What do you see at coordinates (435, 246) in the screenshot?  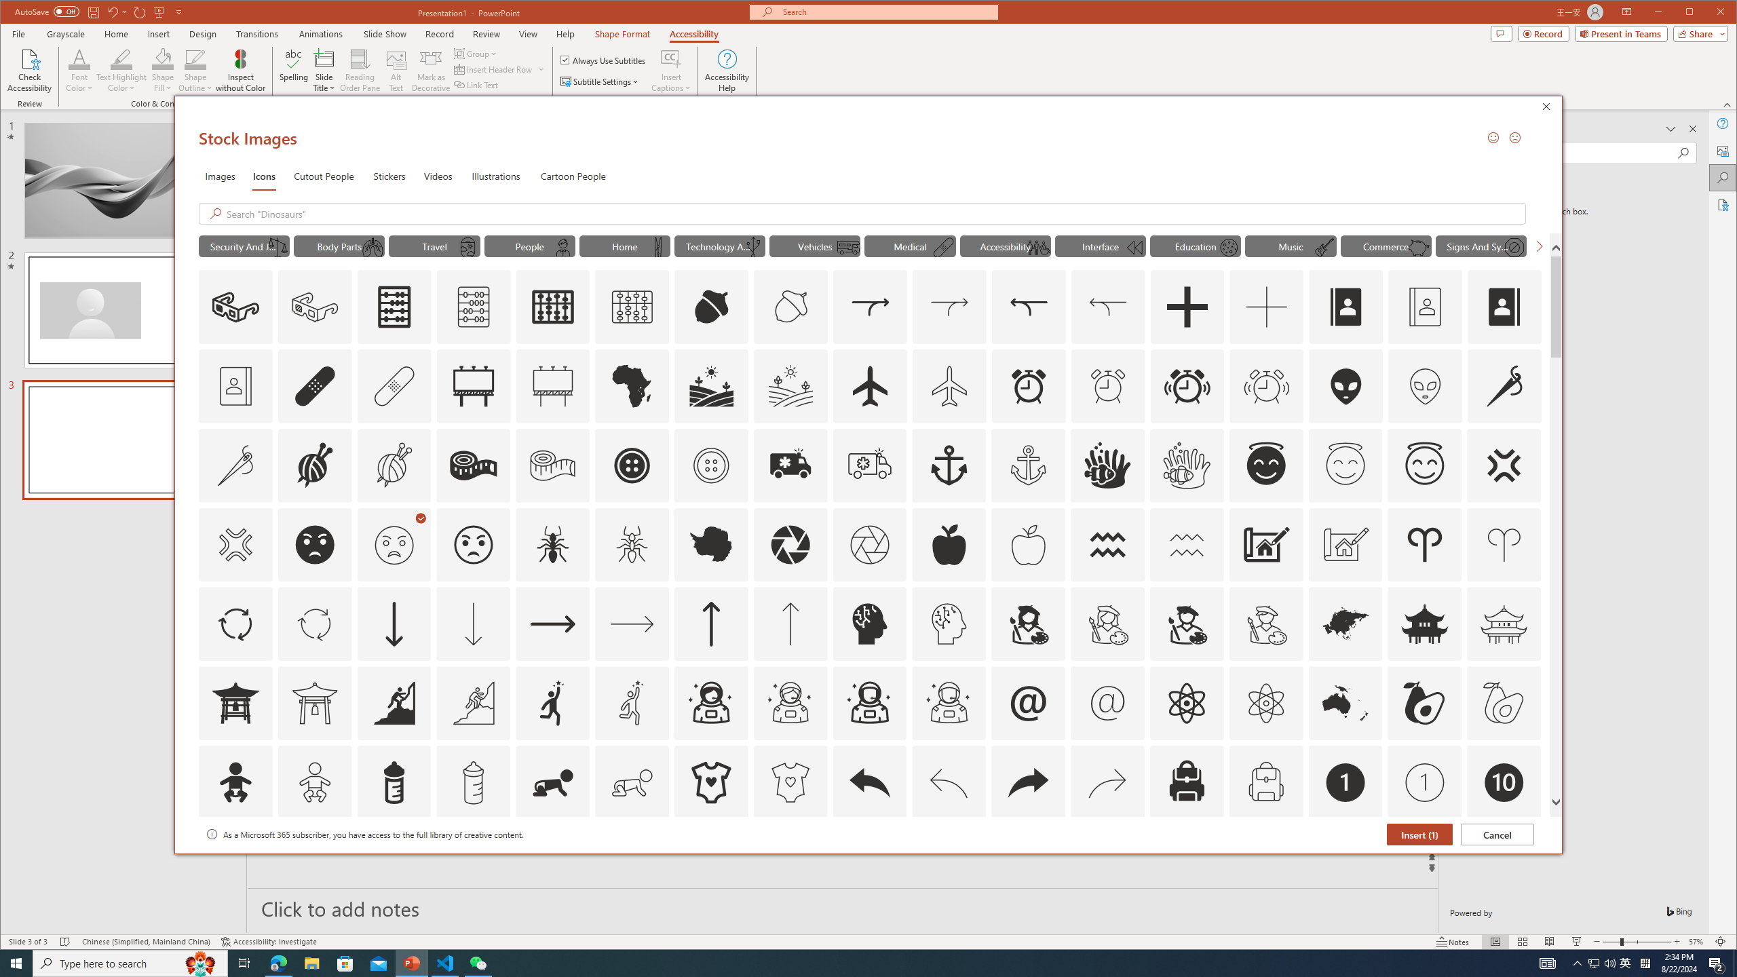 I see `"Travel" Icons.` at bounding box center [435, 246].